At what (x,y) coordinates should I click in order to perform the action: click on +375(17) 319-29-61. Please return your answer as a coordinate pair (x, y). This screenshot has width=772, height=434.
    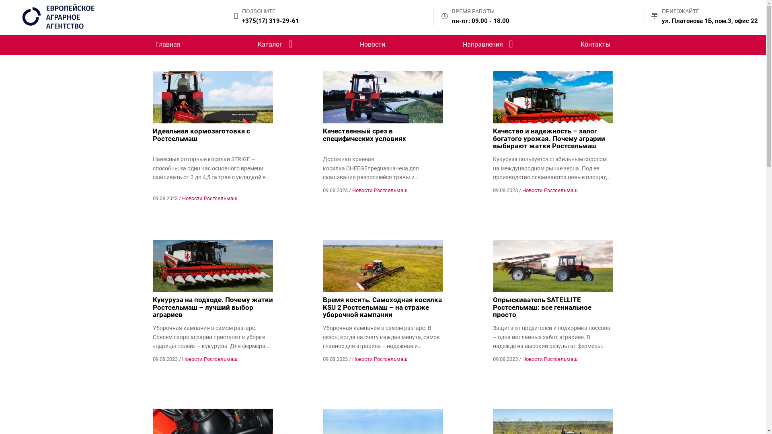
    Looking at the image, I should click on (271, 21).